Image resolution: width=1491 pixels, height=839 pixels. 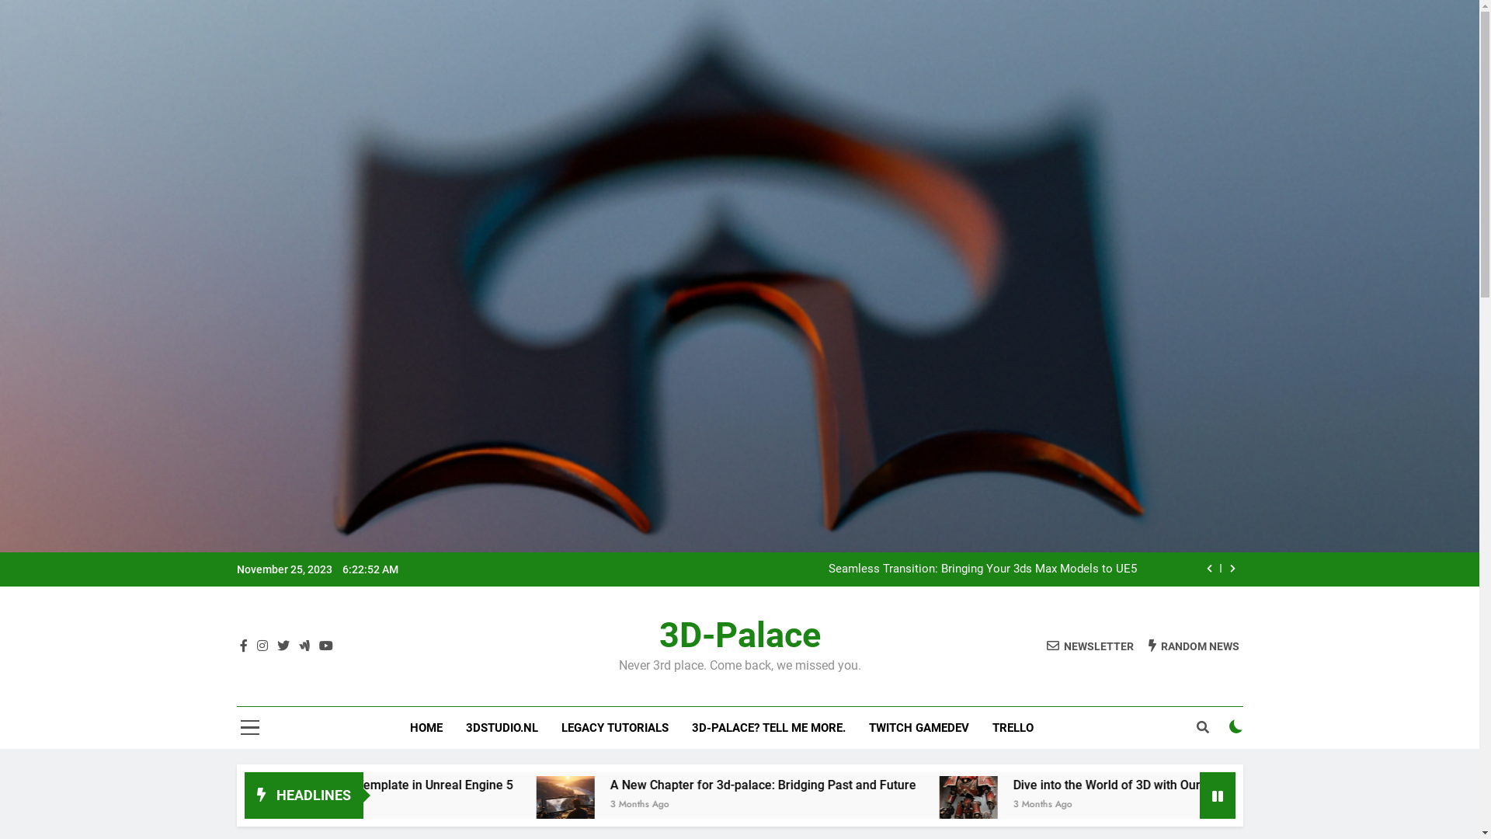 I want to click on 3 Months Ago, so click(x=634, y=803).